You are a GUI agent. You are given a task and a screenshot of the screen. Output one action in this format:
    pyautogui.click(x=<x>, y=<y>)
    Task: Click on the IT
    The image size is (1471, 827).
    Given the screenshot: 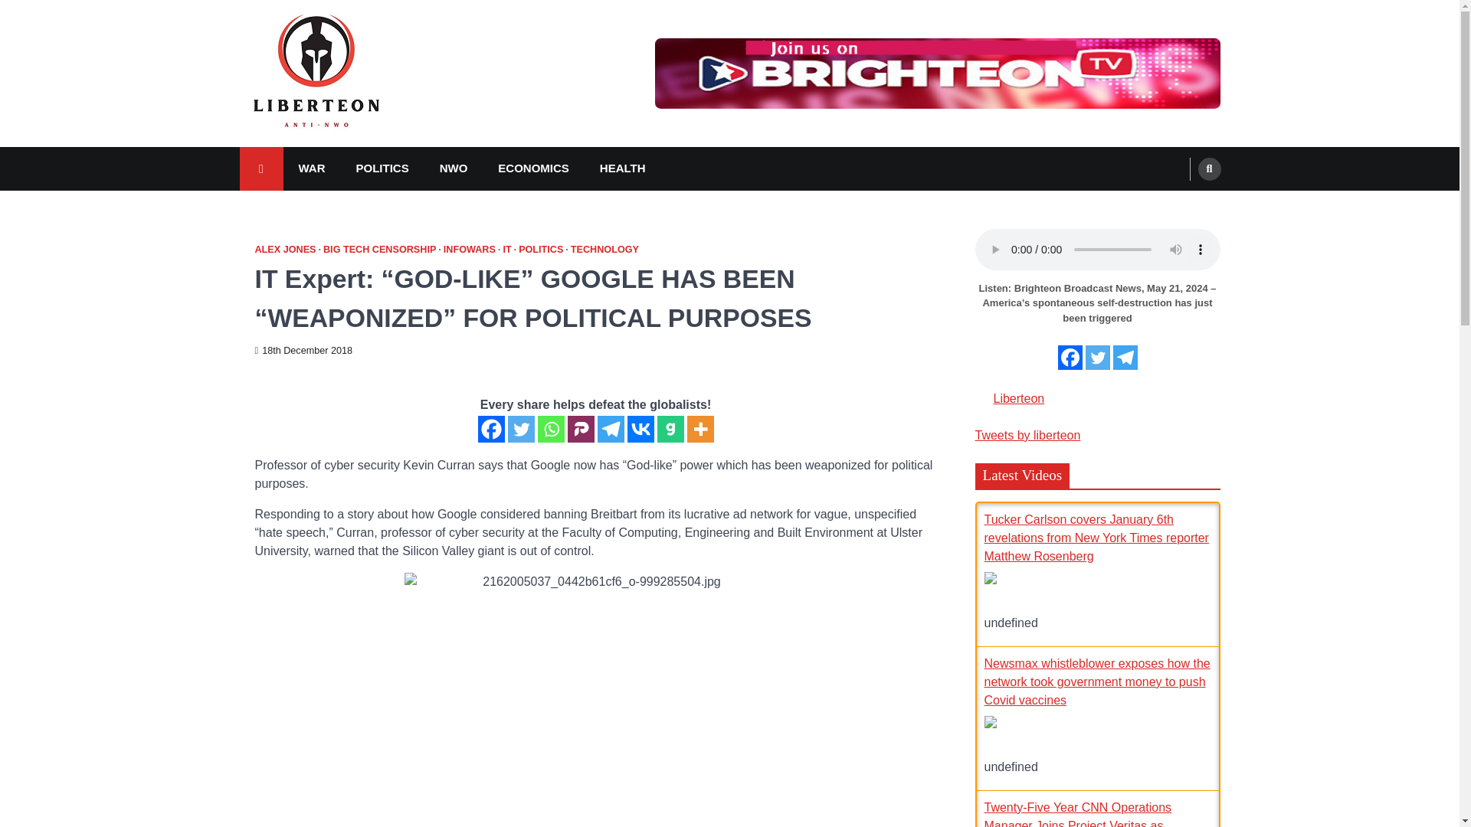 What is the action you would take?
    pyautogui.click(x=509, y=250)
    